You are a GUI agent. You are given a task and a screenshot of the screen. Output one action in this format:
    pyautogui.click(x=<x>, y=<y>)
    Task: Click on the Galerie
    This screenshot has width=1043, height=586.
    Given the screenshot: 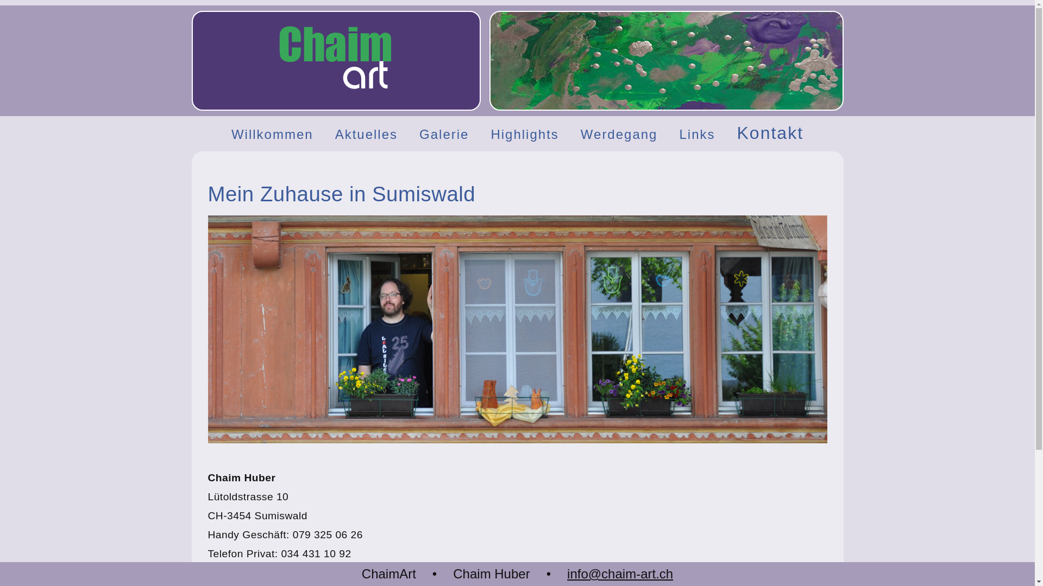 What is the action you would take?
    pyautogui.click(x=444, y=133)
    